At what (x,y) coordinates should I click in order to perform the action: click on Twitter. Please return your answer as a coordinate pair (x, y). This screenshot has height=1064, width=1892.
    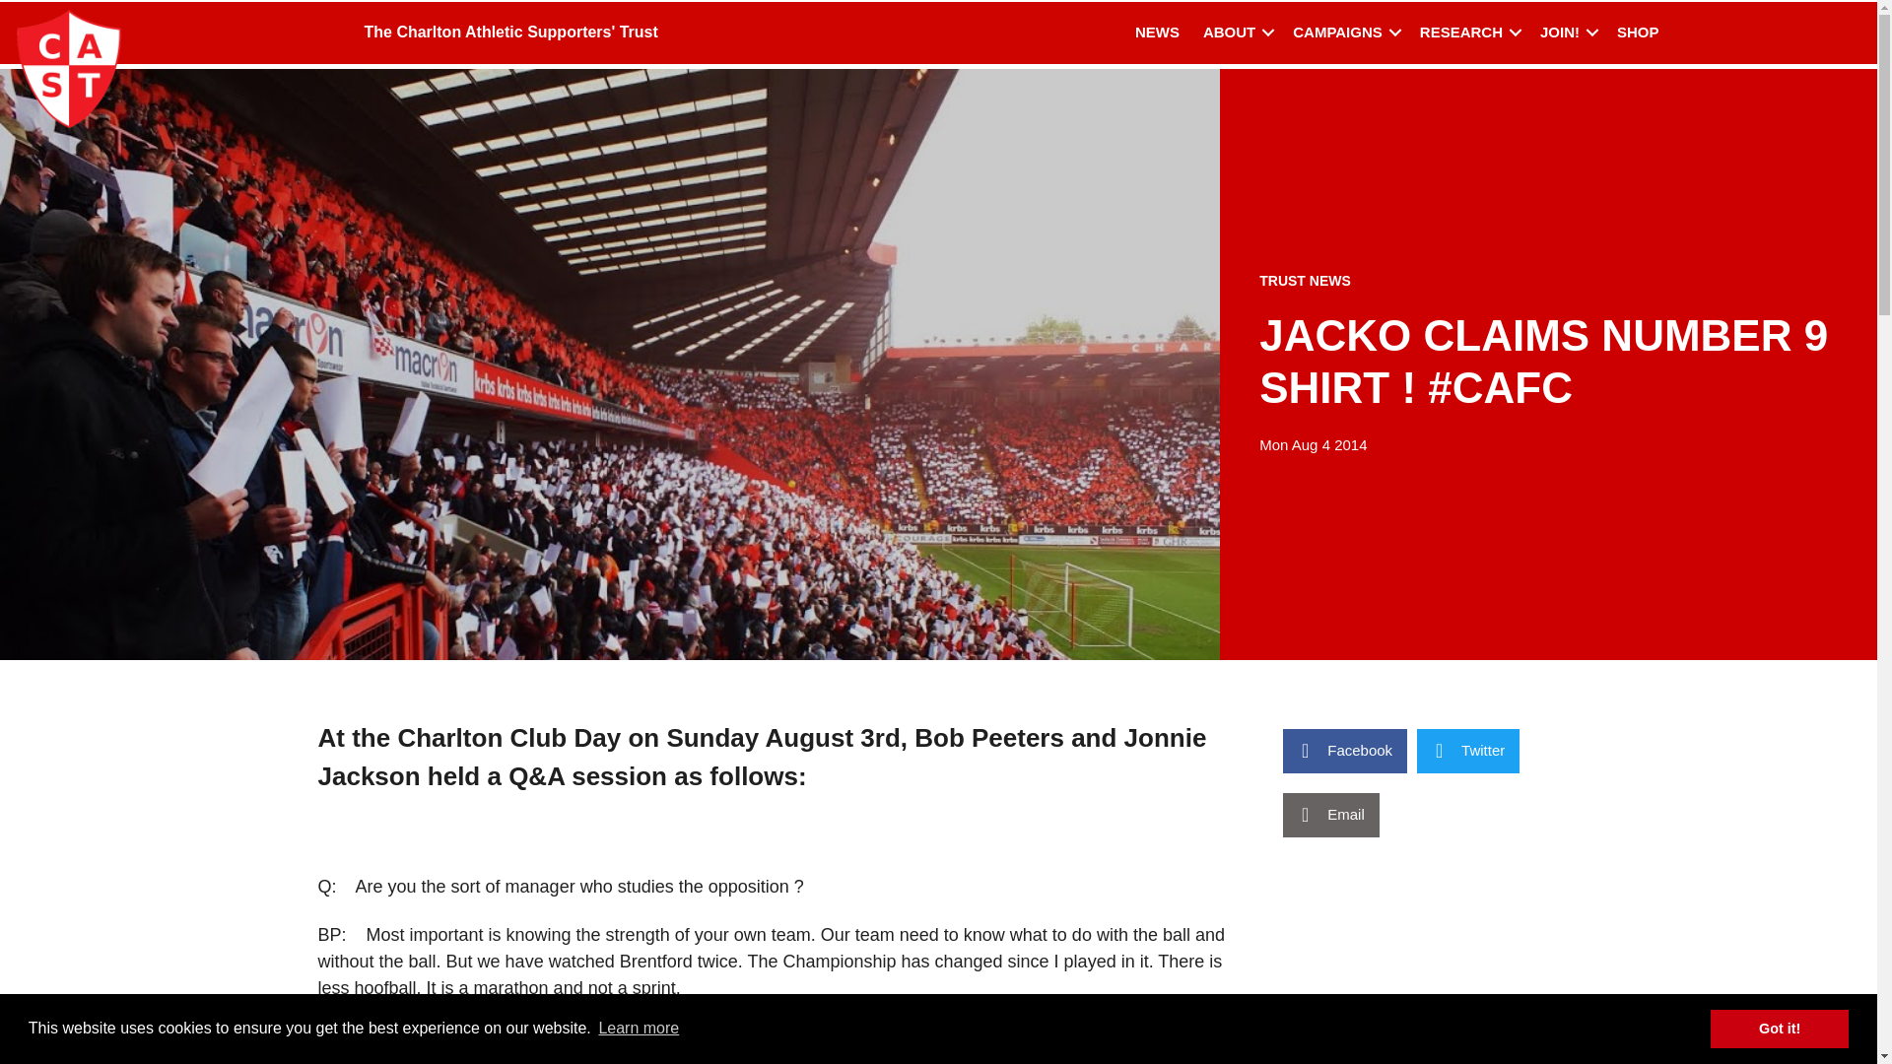
    Looking at the image, I should click on (1468, 751).